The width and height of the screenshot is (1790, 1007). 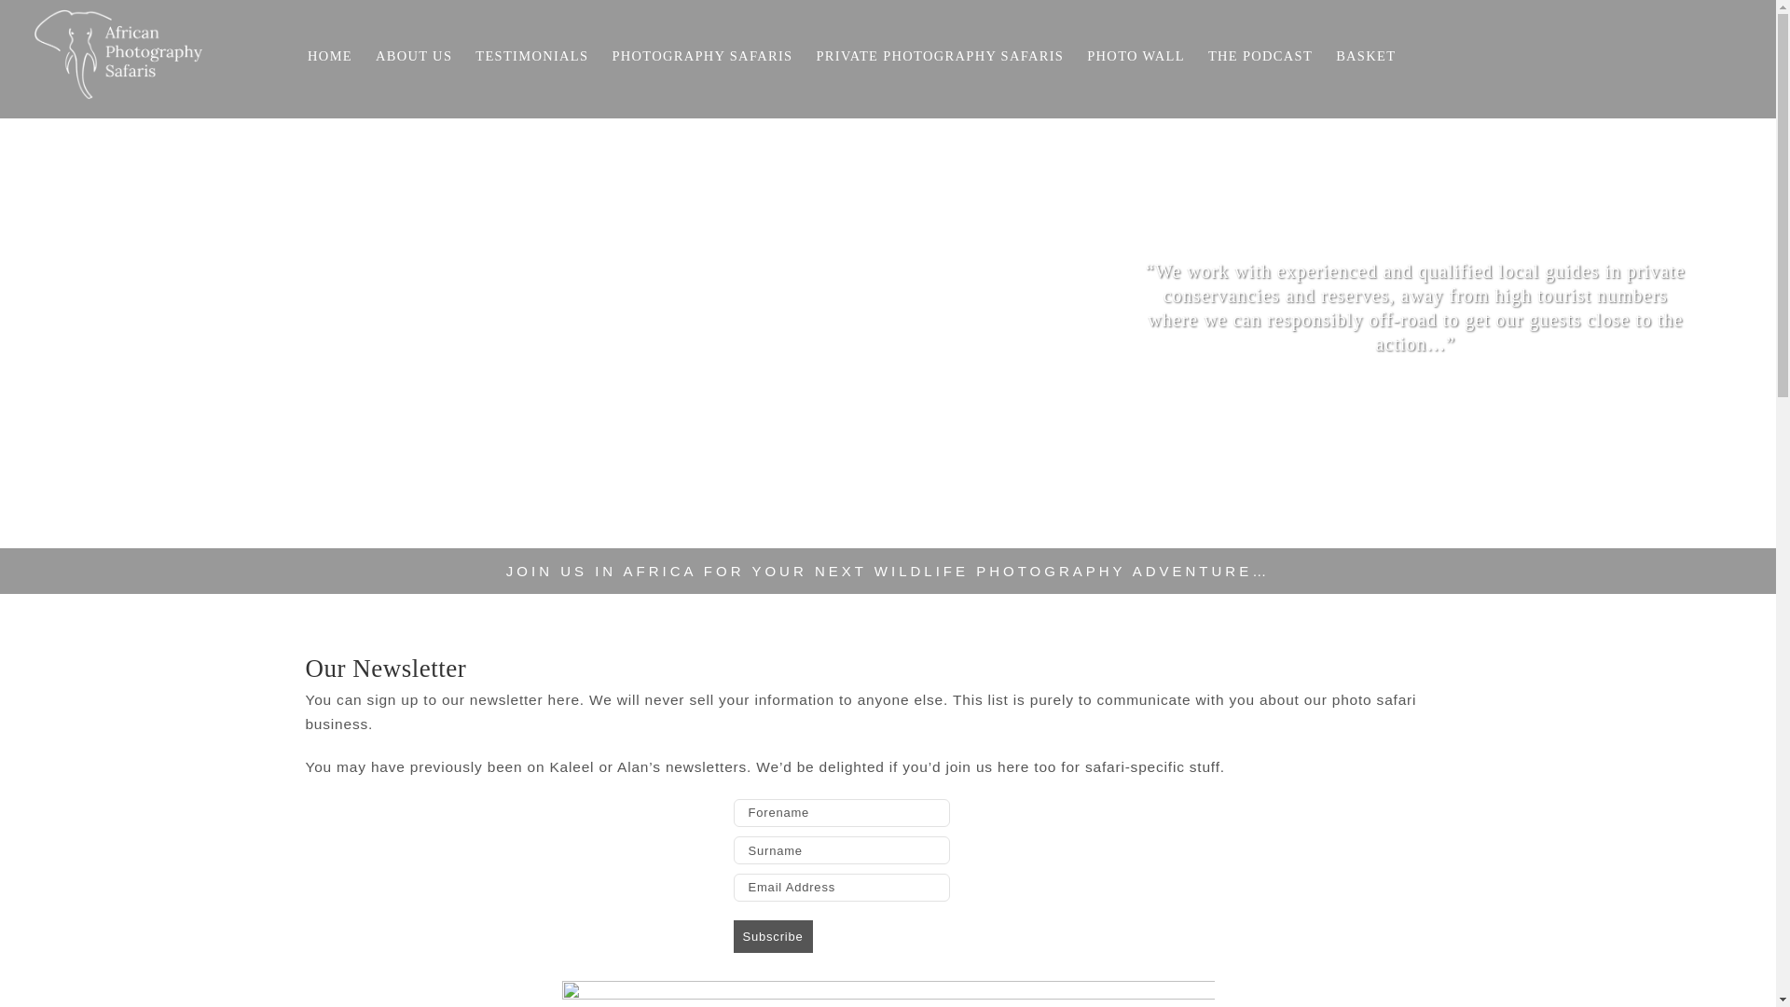 I want to click on THE PODCAST, so click(x=1260, y=56).